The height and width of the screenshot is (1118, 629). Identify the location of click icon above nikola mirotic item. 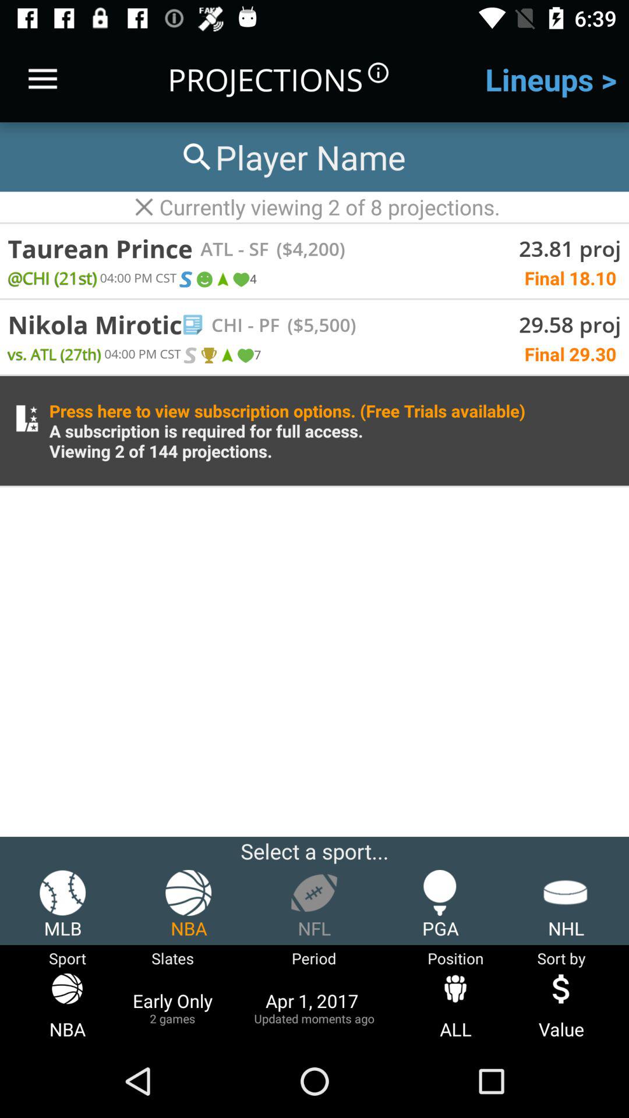
(185, 279).